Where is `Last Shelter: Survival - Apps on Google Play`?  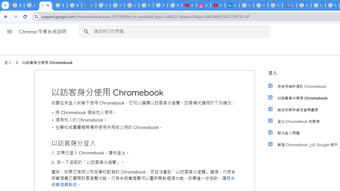
Last Shelter: Survival - Apps on Google Play is located at coordinates (290, 5).